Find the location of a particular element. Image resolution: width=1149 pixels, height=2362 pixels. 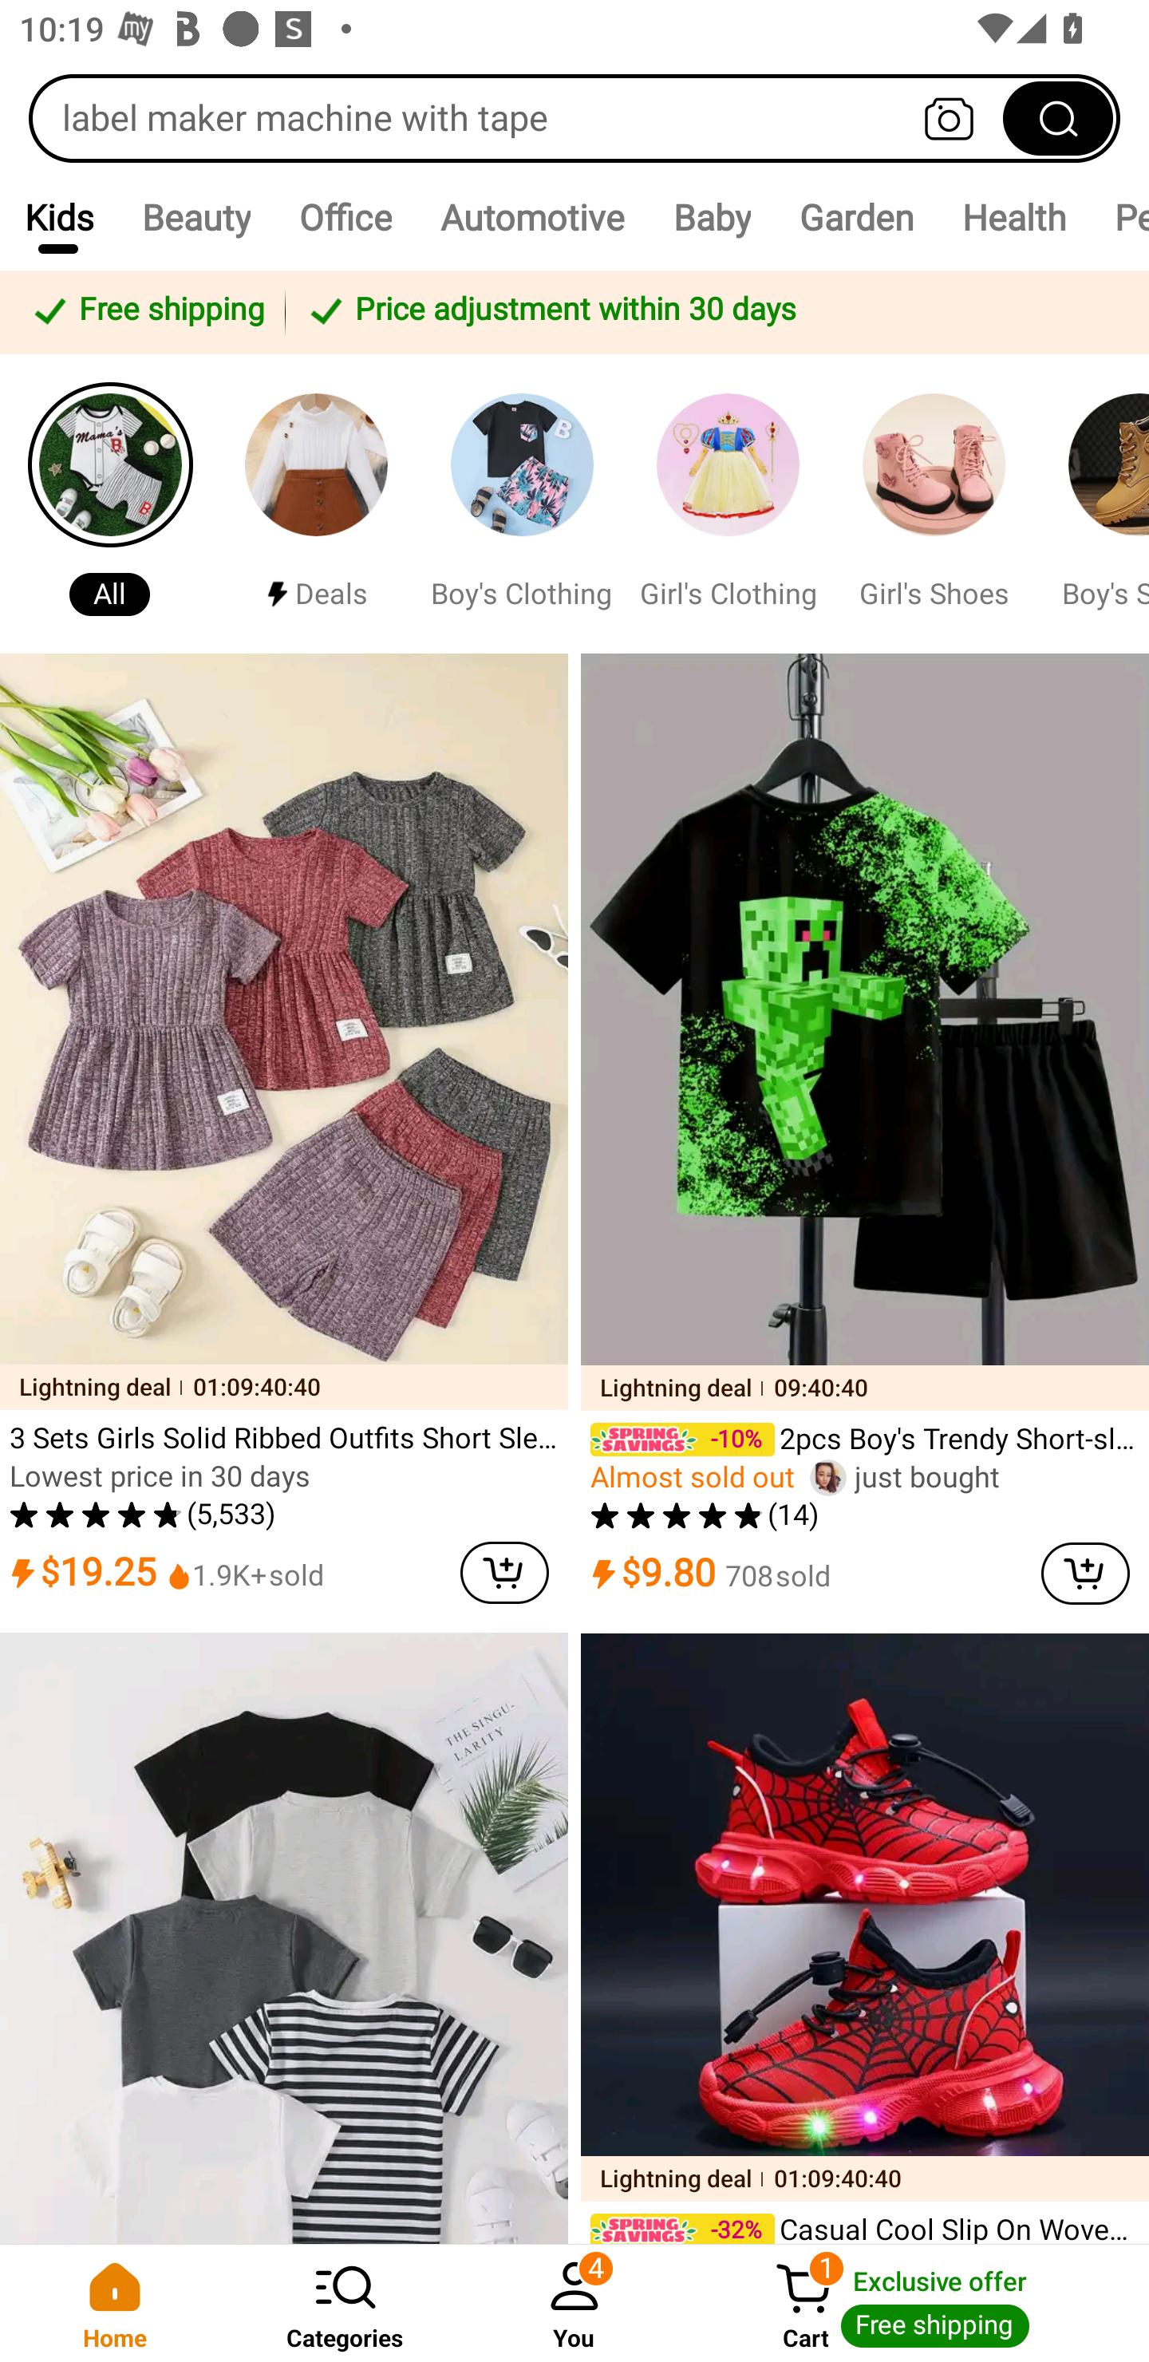

￼￼Deals is located at coordinates (316, 503).